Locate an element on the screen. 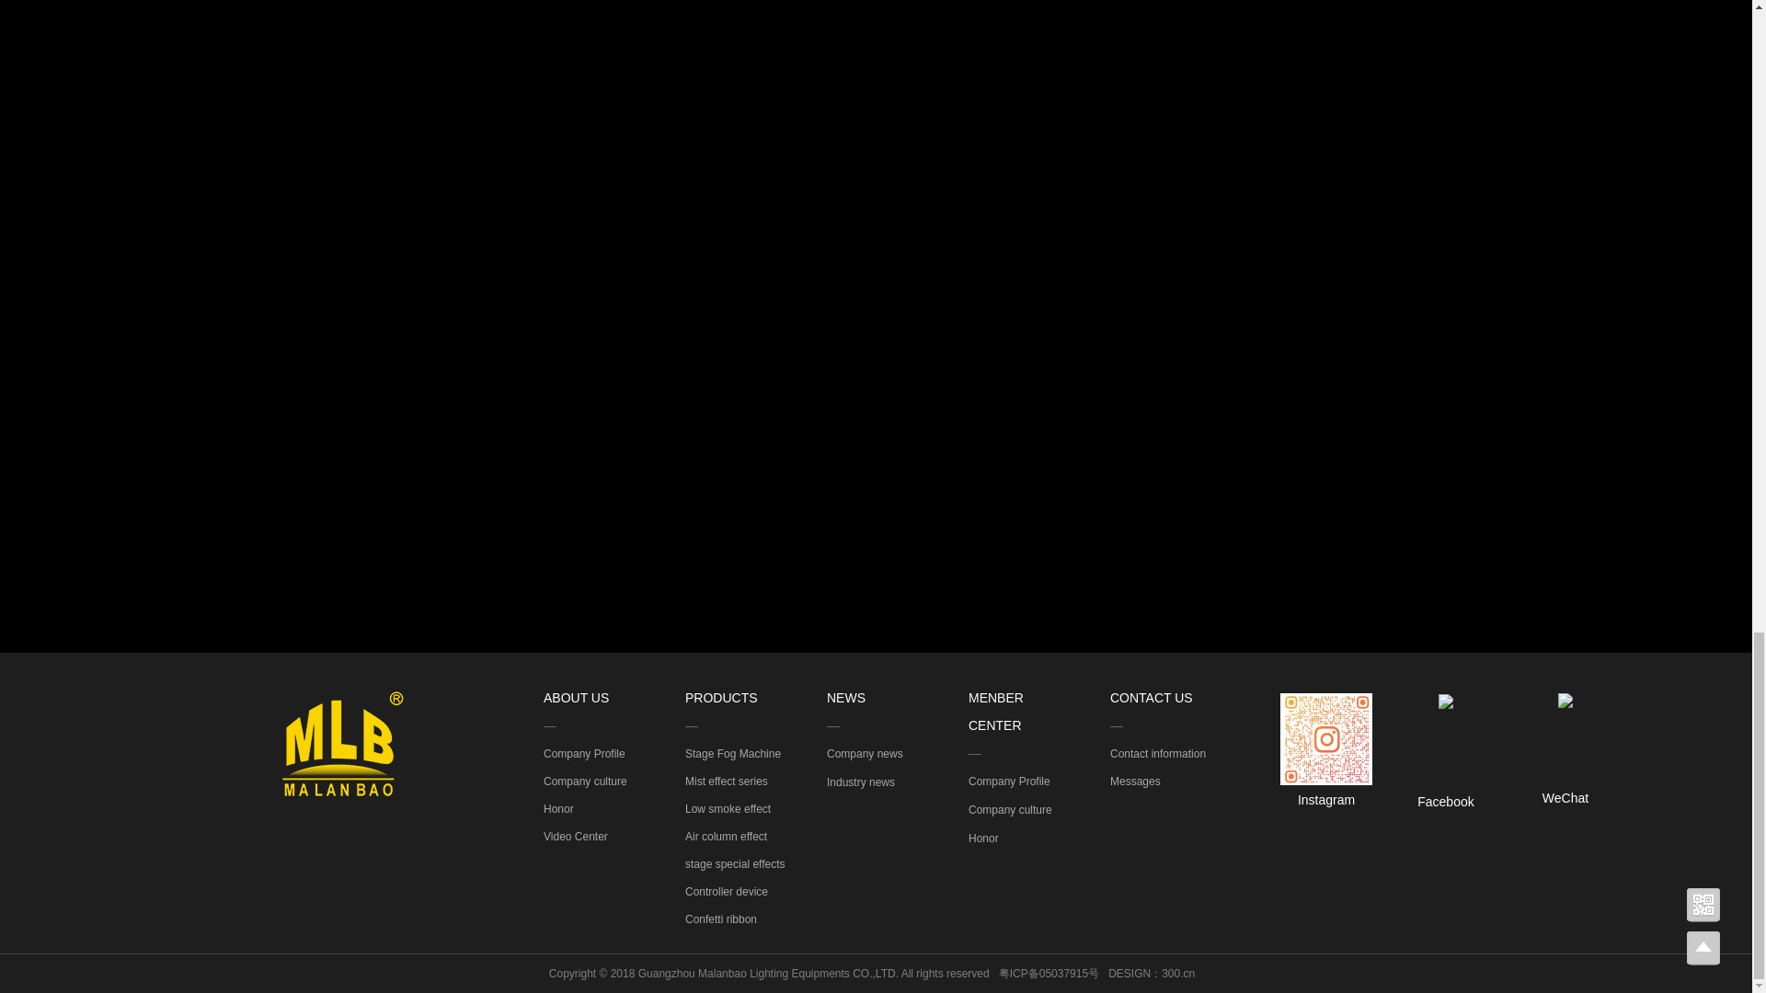  Company culture is located at coordinates (585, 780).